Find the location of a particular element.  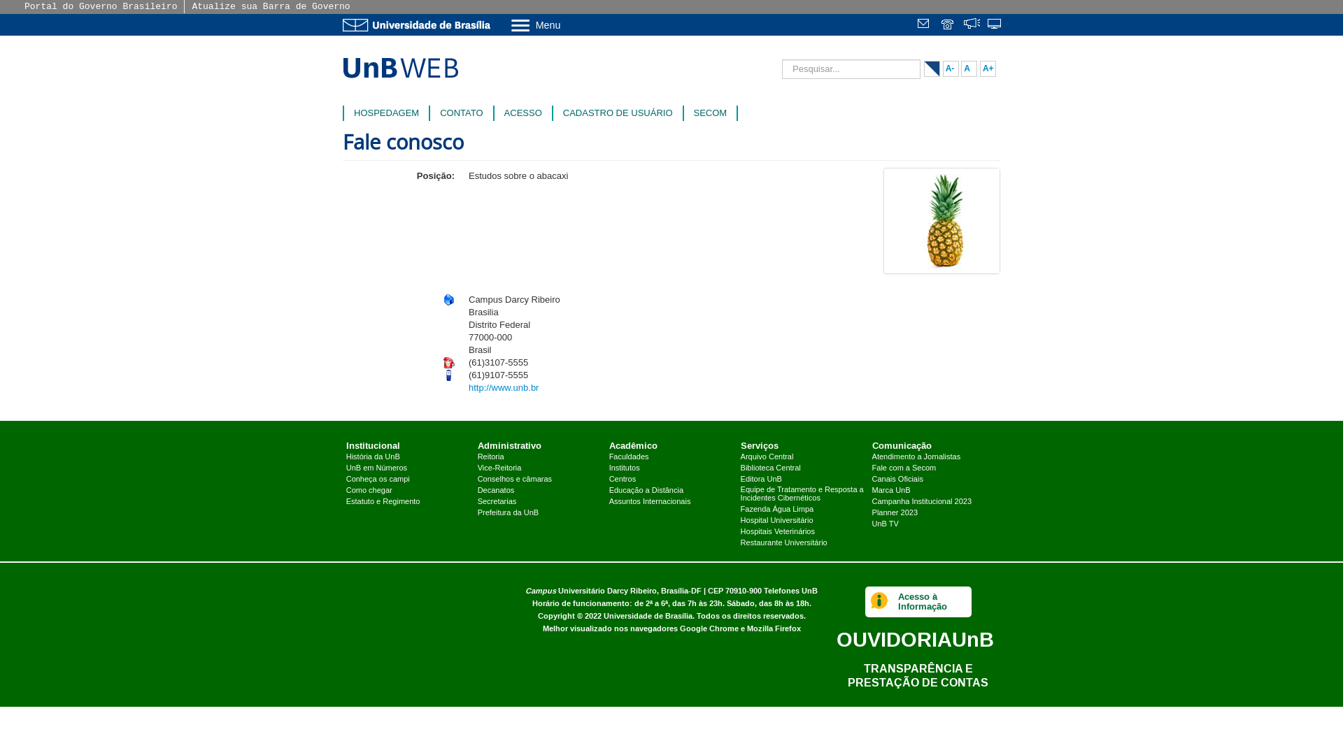

Faculdades is located at coordinates (630, 456).